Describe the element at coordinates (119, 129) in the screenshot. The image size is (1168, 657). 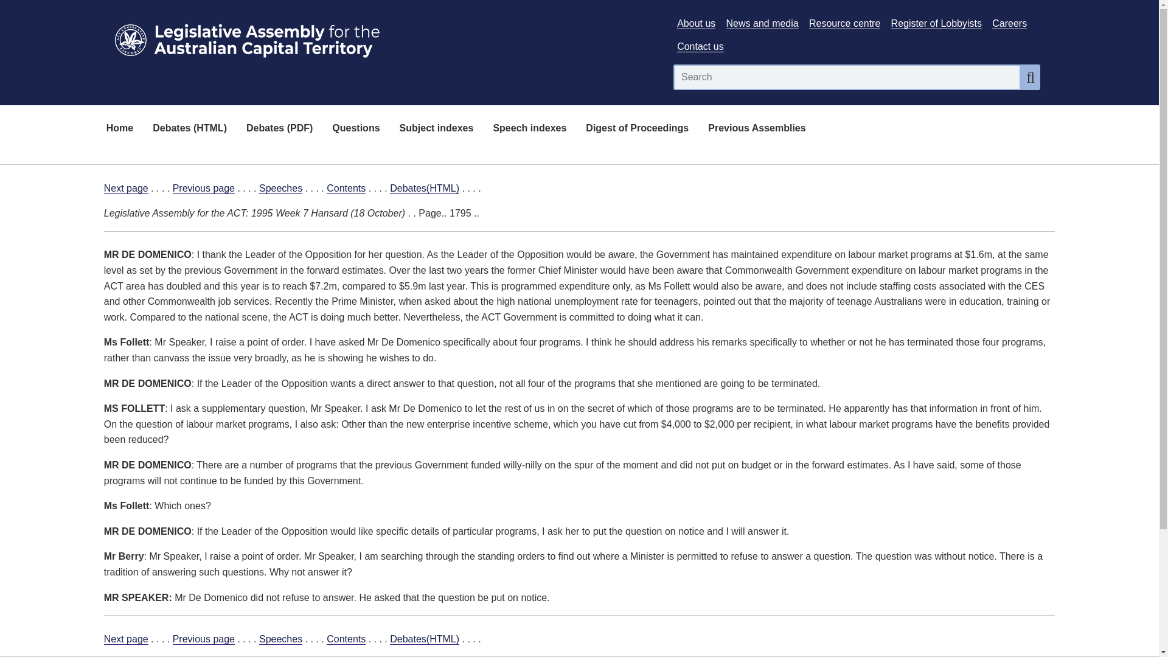
I see `Home` at that location.